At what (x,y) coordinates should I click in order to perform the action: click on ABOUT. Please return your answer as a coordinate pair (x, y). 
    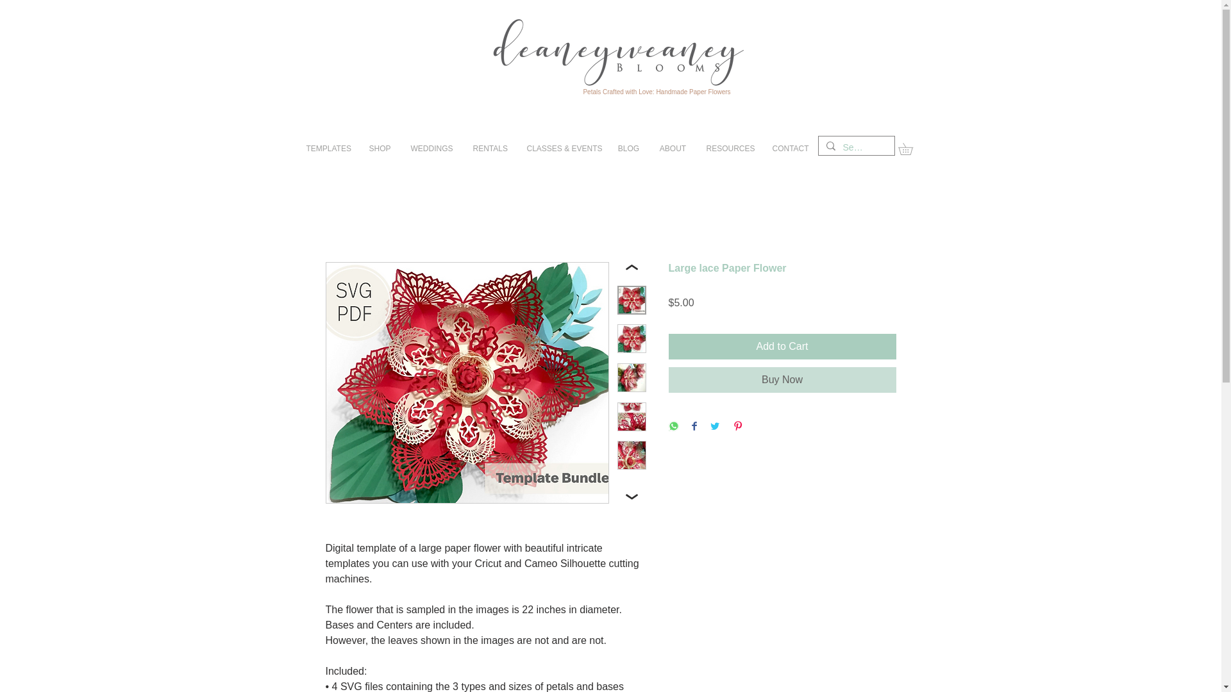
    Looking at the image, I should click on (672, 149).